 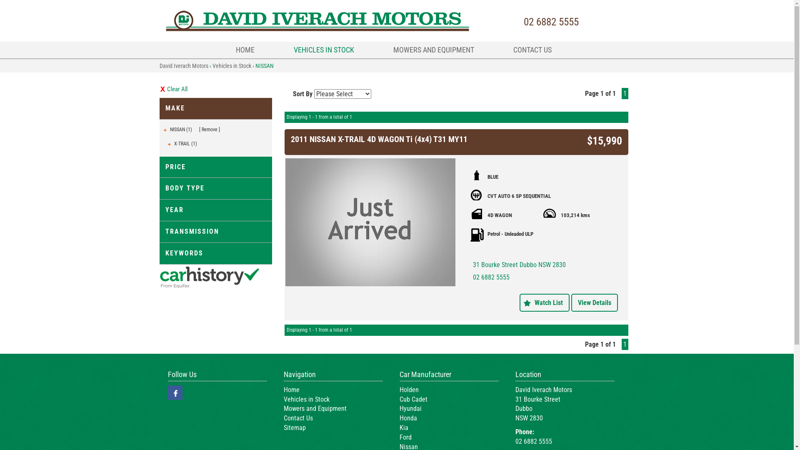 I want to click on Hyundai, so click(x=410, y=408).